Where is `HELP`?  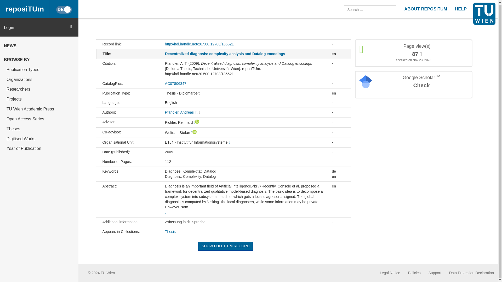
HELP is located at coordinates (461, 8).